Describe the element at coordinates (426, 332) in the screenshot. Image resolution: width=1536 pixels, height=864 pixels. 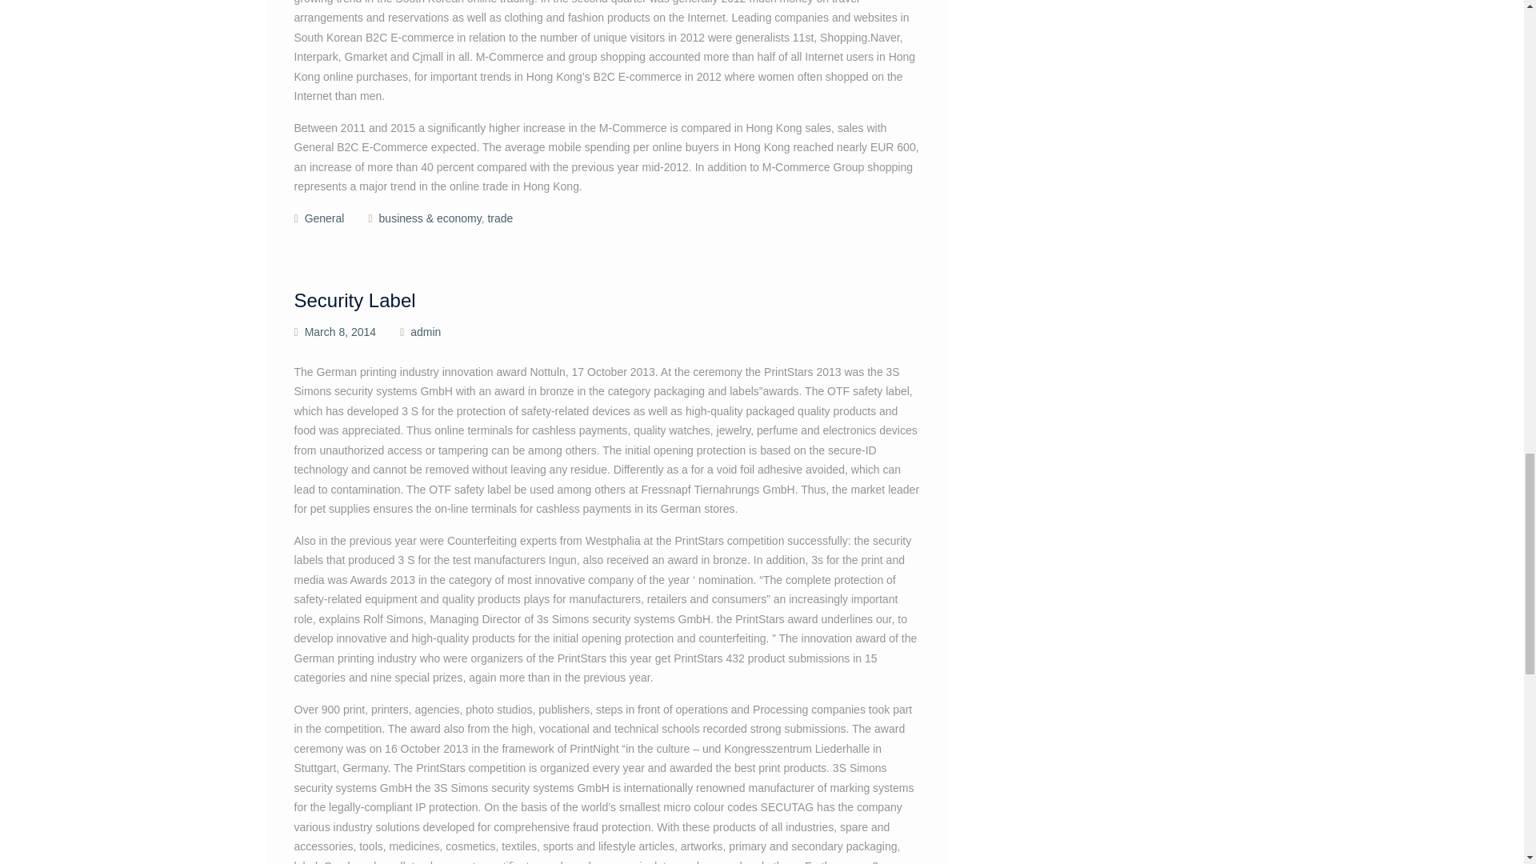
I see `admin` at that location.